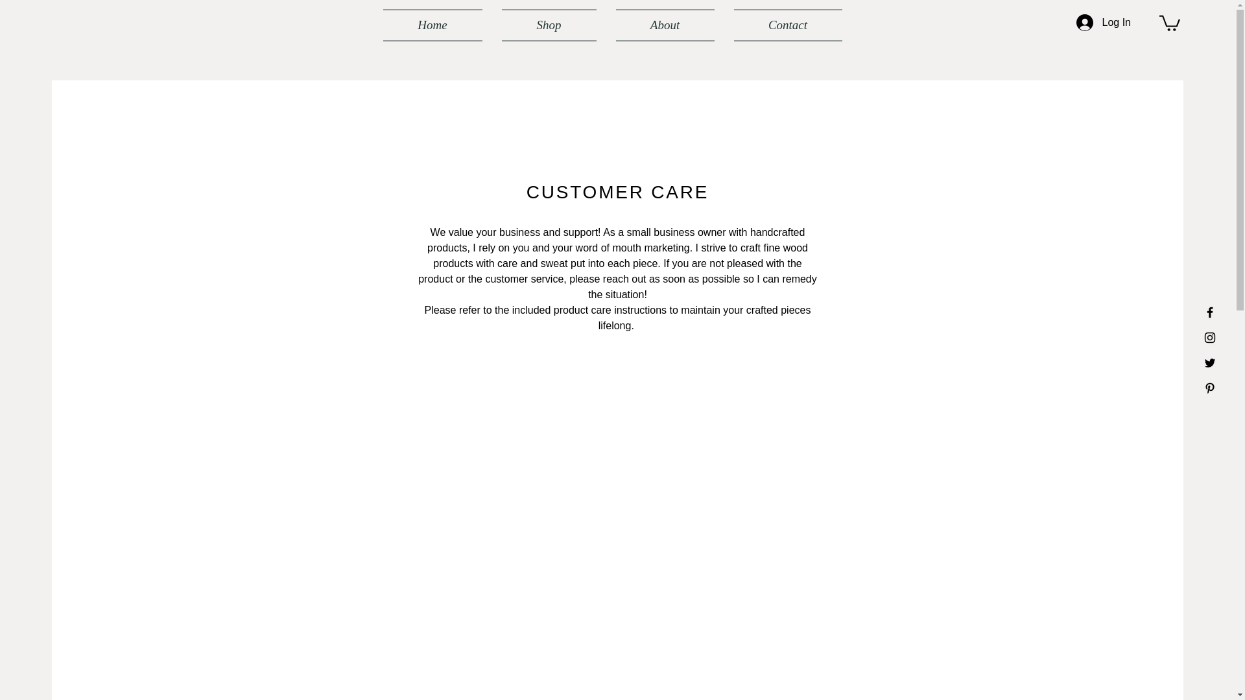 The height and width of the screenshot is (700, 1245). What do you see at coordinates (664, 25) in the screenshot?
I see `About` at bounding box center [664, 25].